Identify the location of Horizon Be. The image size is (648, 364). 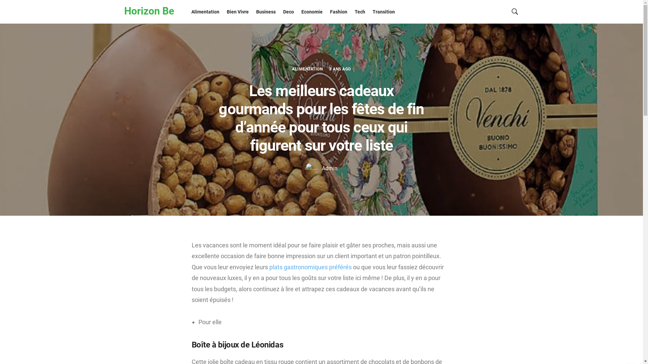
(149, 11).